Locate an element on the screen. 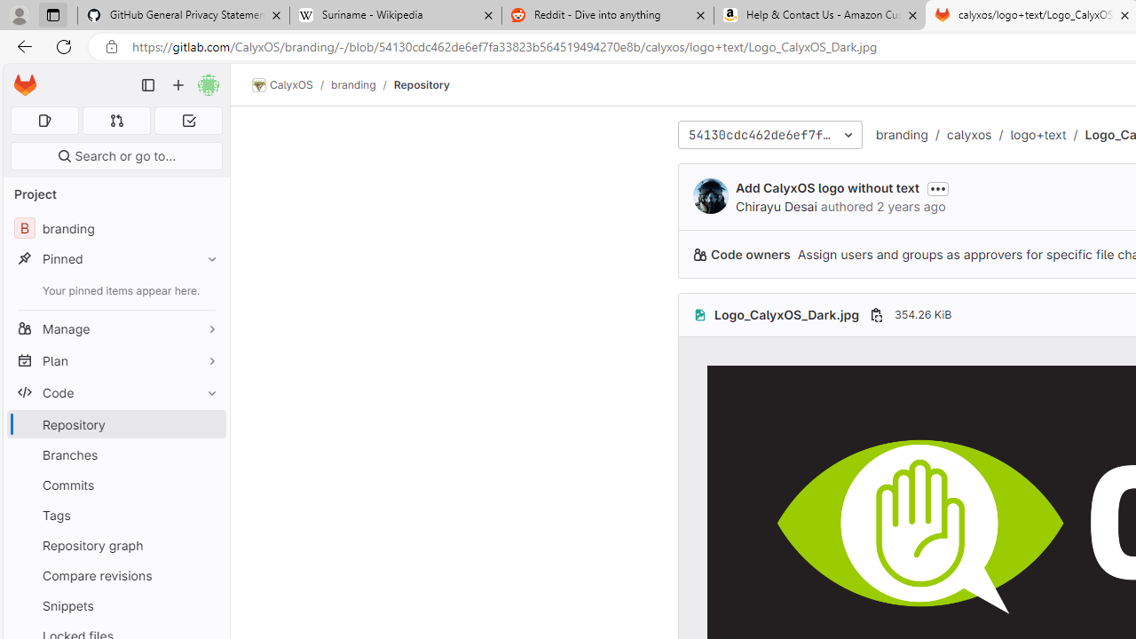 The image size is (1136, 639). Compare revisions is located at coordinates (115, 575).